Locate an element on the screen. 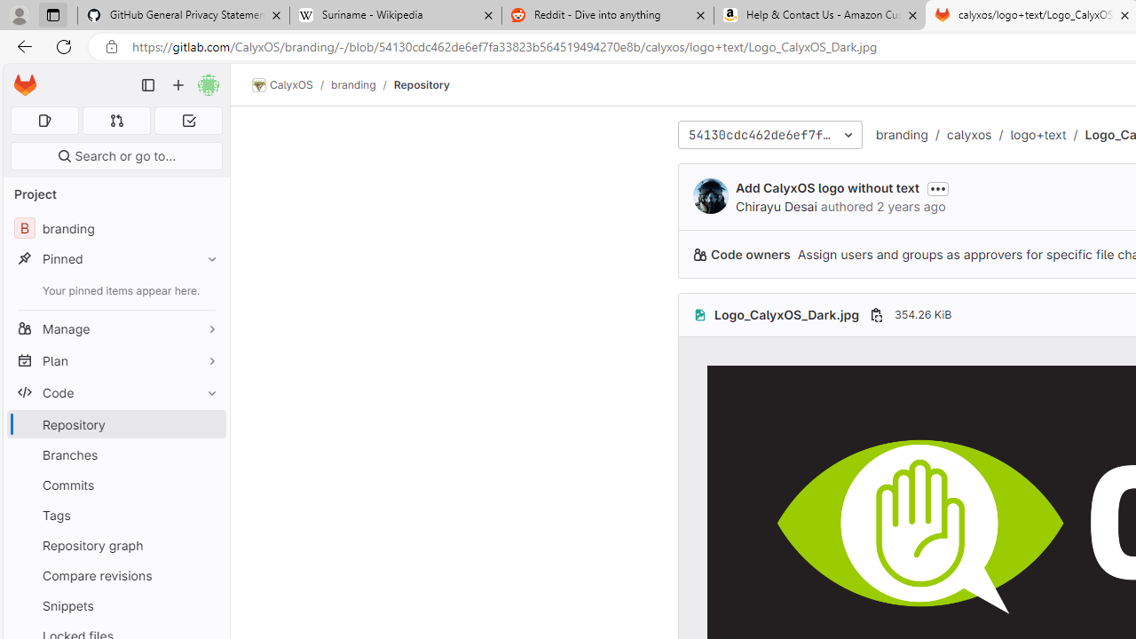 The image size is (1136, 639). Compare revisions is located at coordinates (115, 575).